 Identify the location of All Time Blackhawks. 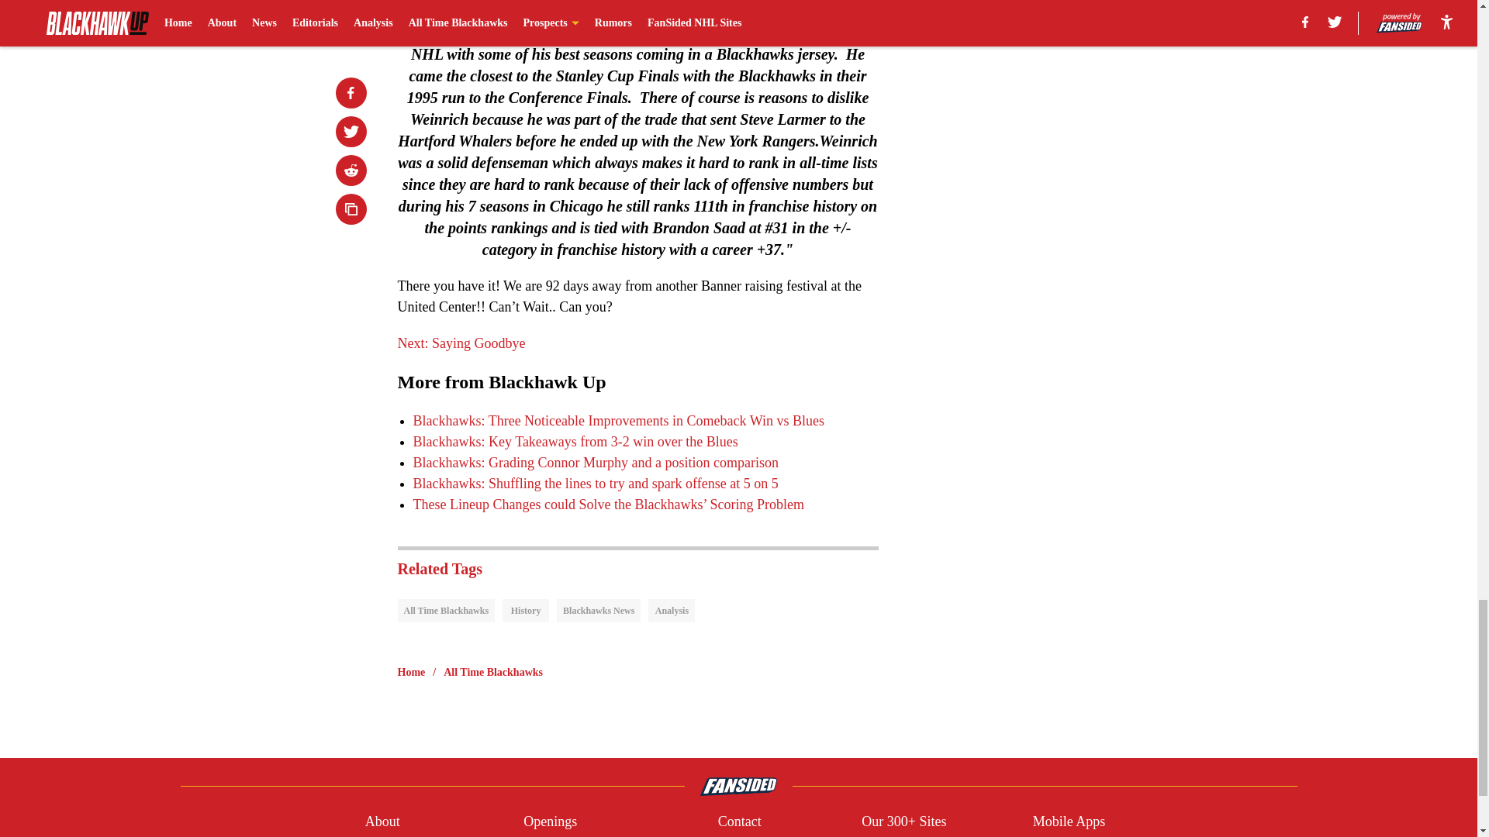
(445, 611).